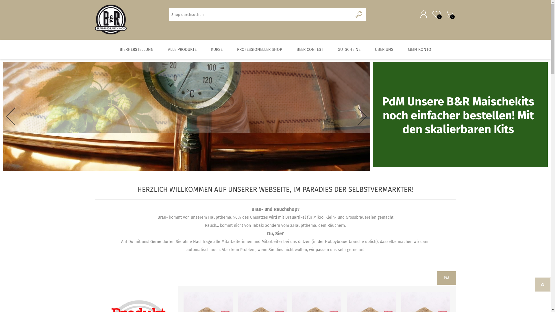 Image resolution: width=555 pixels, height=312 pixels. Describe the element at coordinates (420, 50) in the screenshot. I see `MEIN KONTO` at that location.